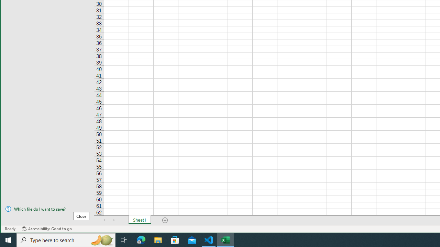  Describe the element at coordinates (175, 240) in the screenshot. I see `Microsoft Store` at that location.